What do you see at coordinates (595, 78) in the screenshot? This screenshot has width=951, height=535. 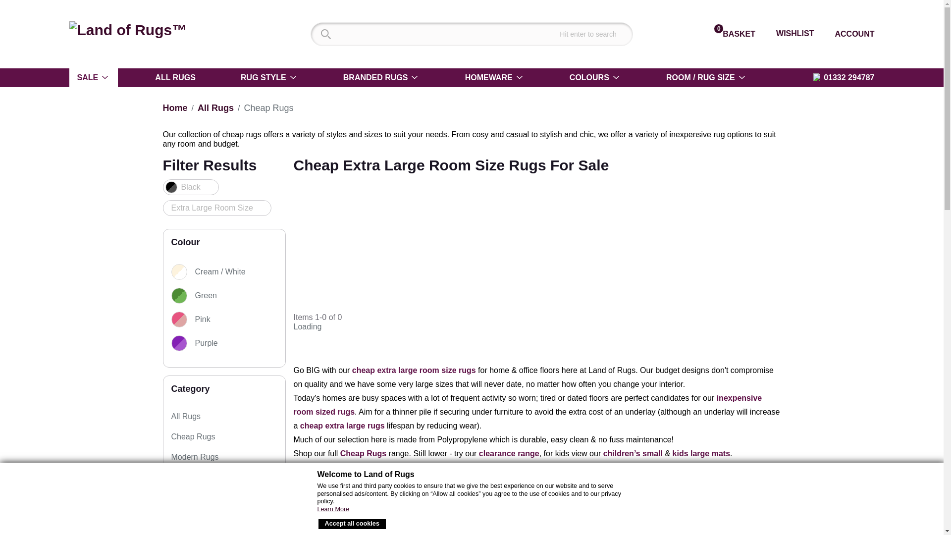 I see `COLOURS` at bounding box center [595, 78].